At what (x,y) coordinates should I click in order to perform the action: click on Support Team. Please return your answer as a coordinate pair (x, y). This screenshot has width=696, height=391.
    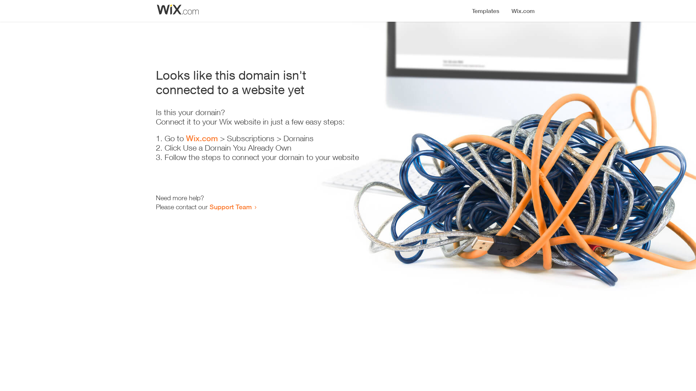
    Looking at the image, I should click on (231, 207).